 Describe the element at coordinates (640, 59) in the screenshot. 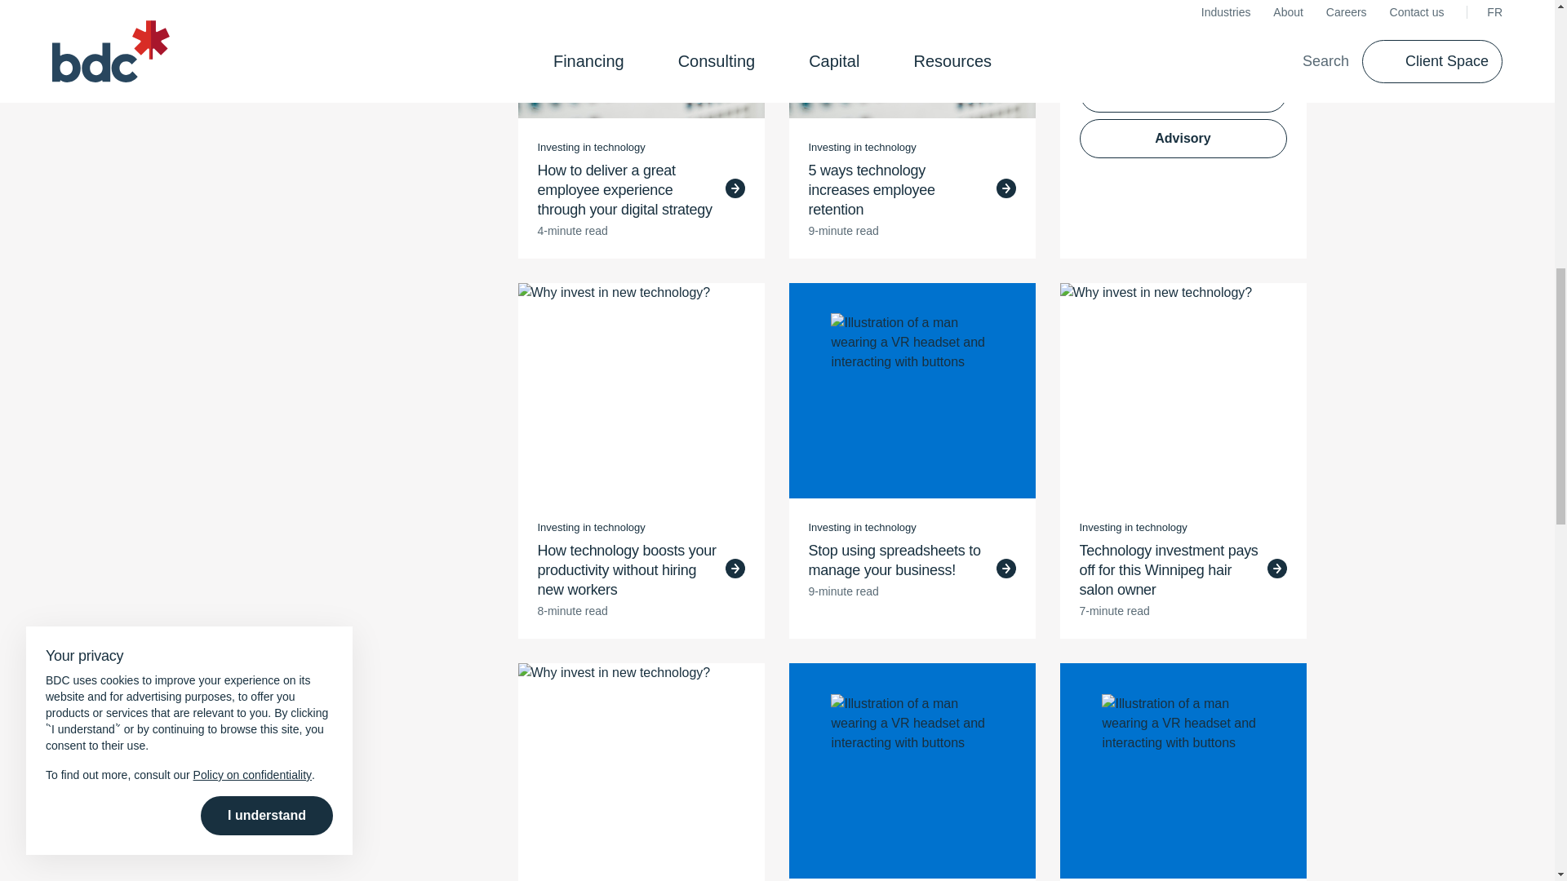

I see `Why invest in new technology?` at that location.